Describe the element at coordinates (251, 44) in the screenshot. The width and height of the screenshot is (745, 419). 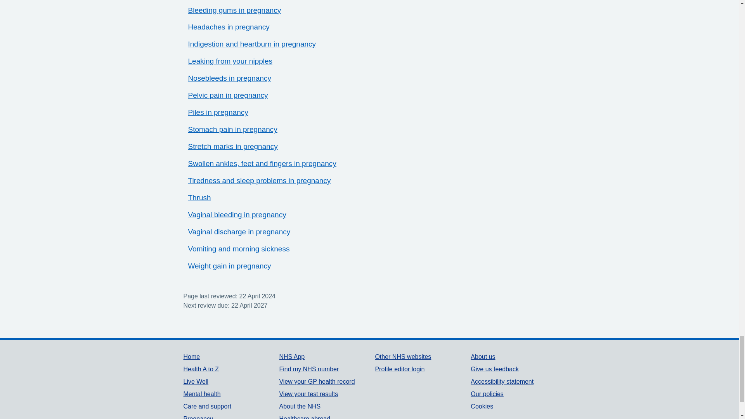
I see `Indigestion and heartburn in pregnancy` at that location.